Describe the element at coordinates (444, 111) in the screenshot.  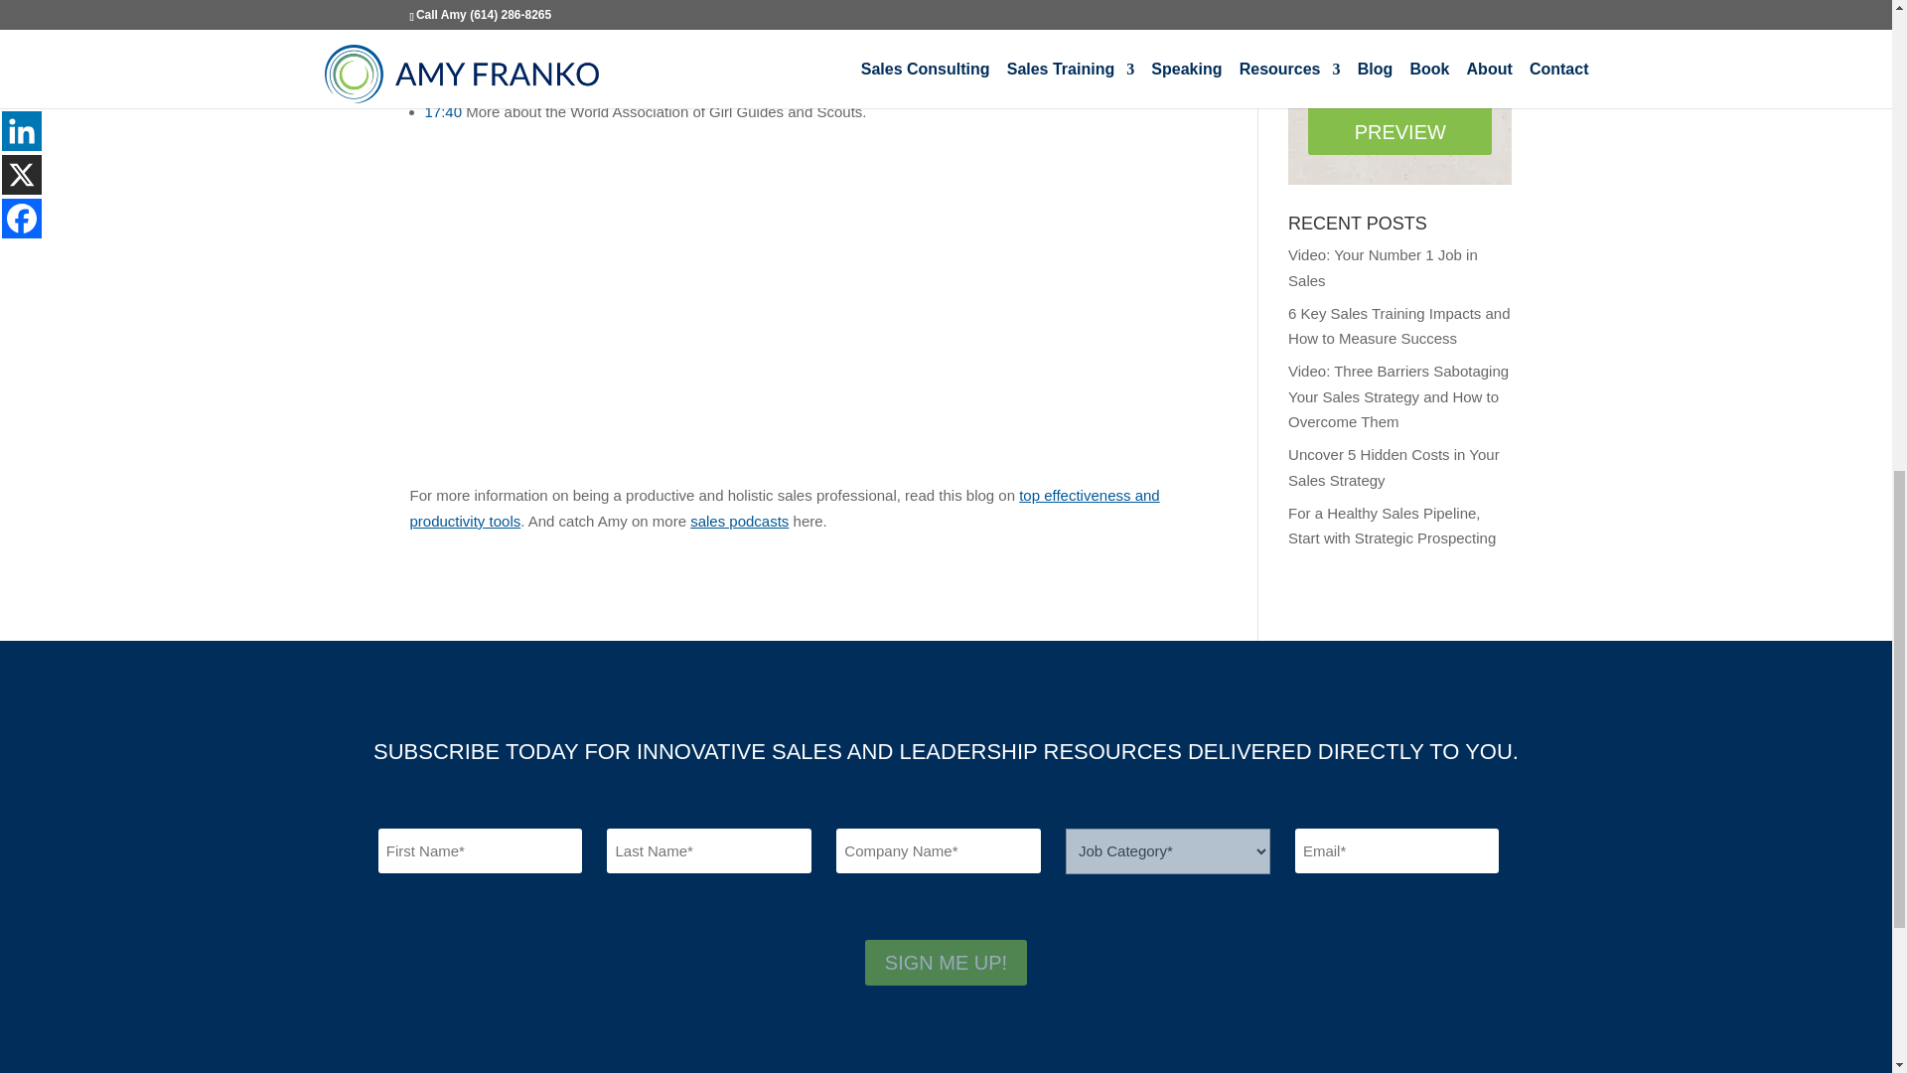
I see `17:40` at that location.